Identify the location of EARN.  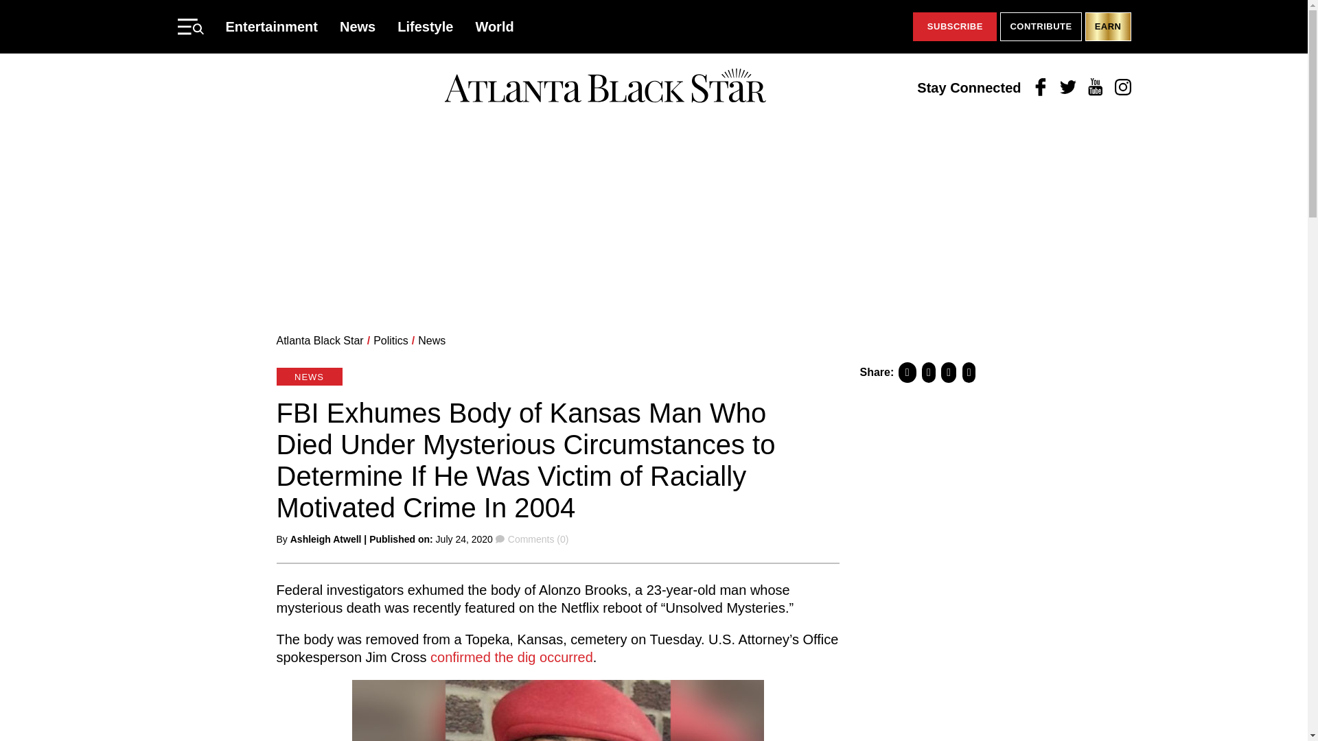
(1108, 27).